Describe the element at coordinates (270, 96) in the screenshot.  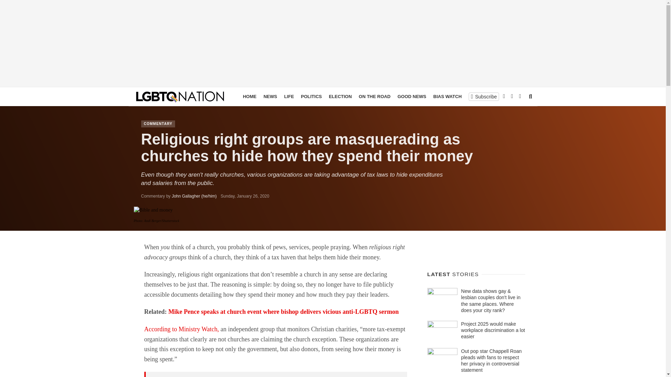
I see `NEWS` at that location.